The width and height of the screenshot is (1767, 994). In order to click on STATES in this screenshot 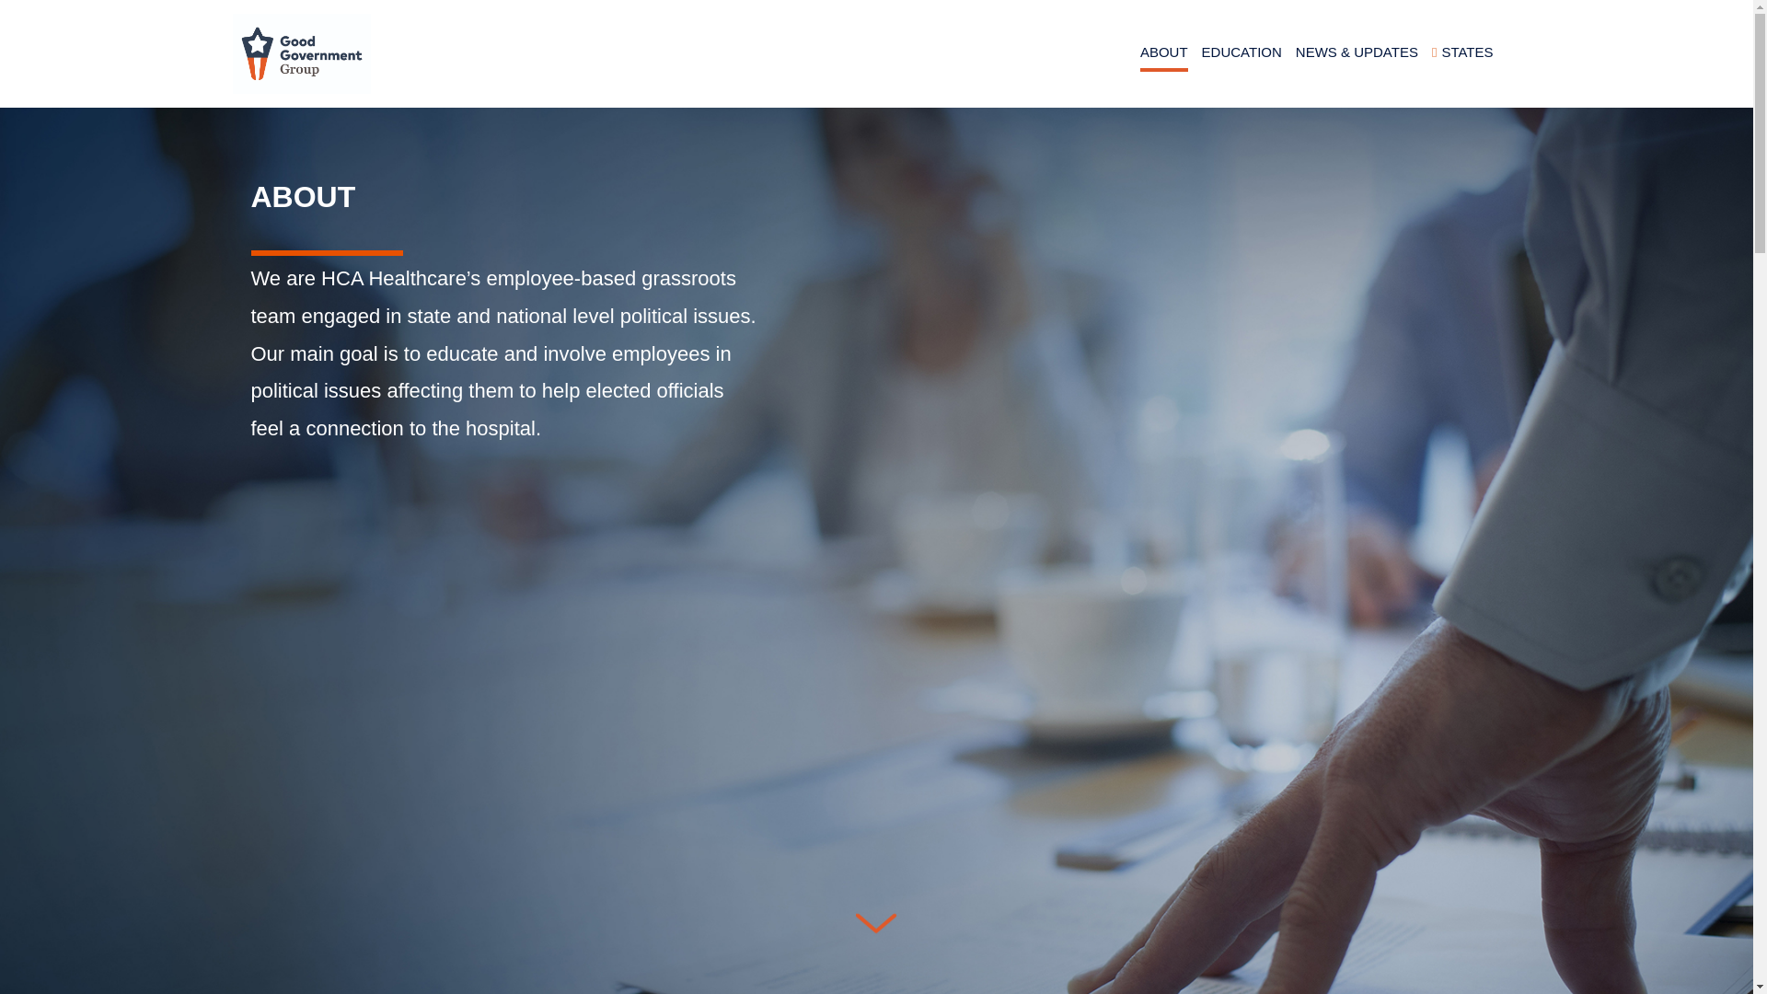, I will do `click(1461, 53)`.